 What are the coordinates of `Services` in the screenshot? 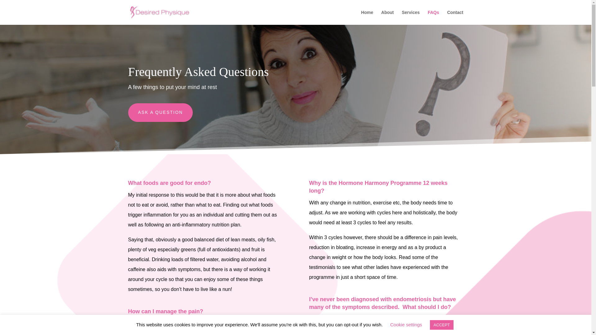 It's located at (410, 17).